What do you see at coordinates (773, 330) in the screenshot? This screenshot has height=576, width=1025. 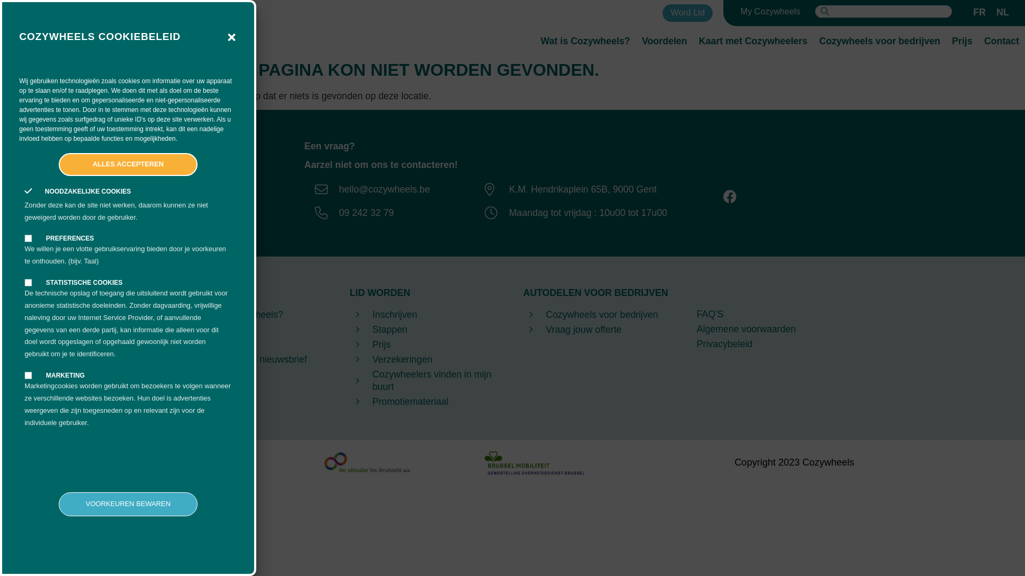 I see `Algemene voorwaarden` at bounding box center [773, 330].